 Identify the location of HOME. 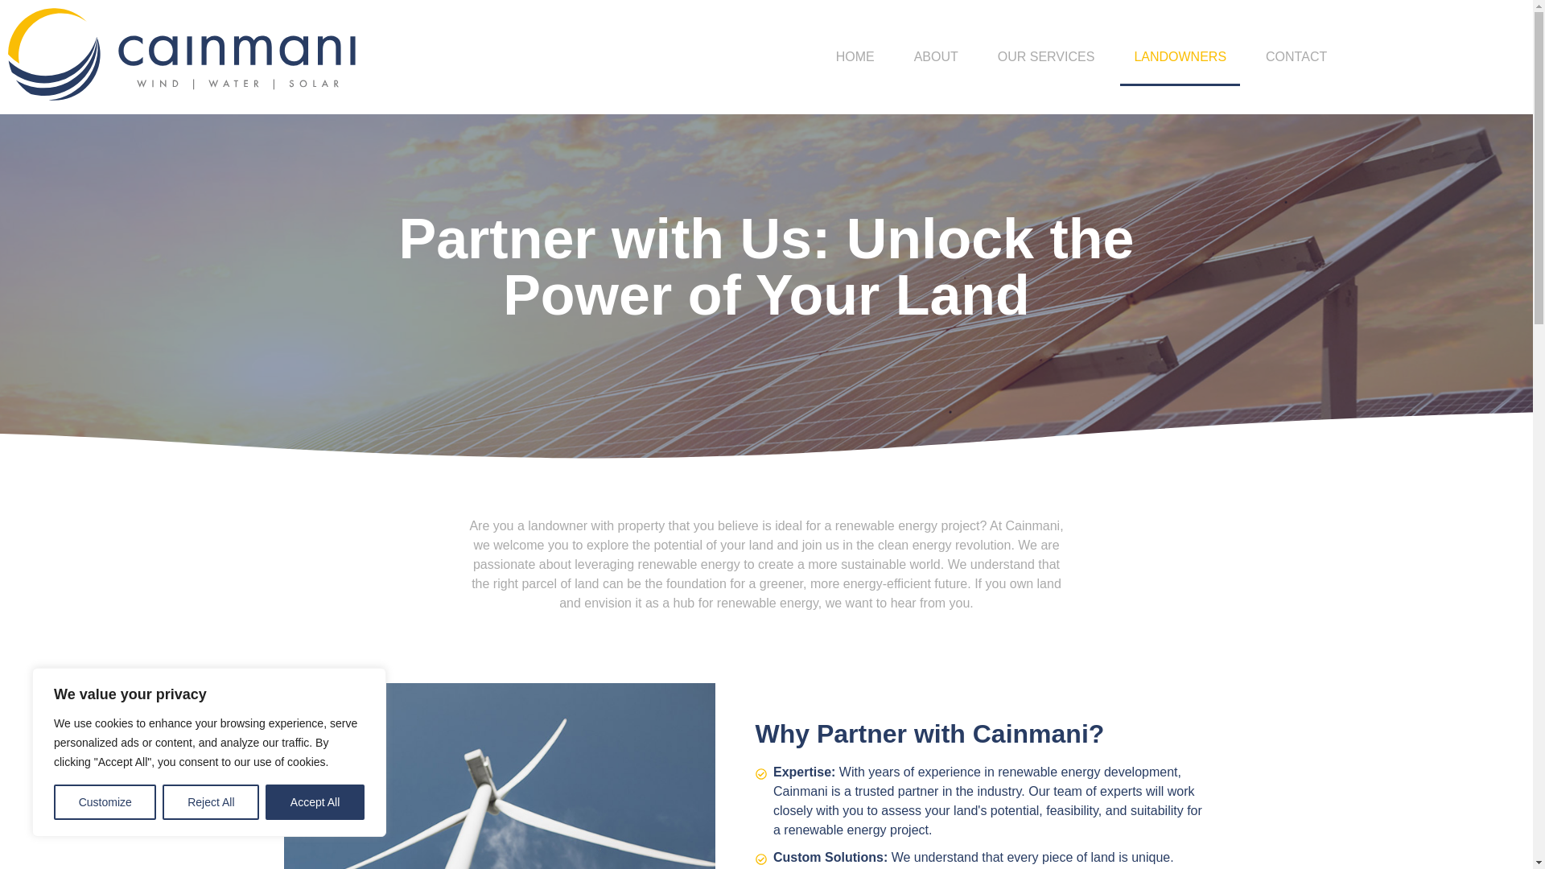
(855, 56).